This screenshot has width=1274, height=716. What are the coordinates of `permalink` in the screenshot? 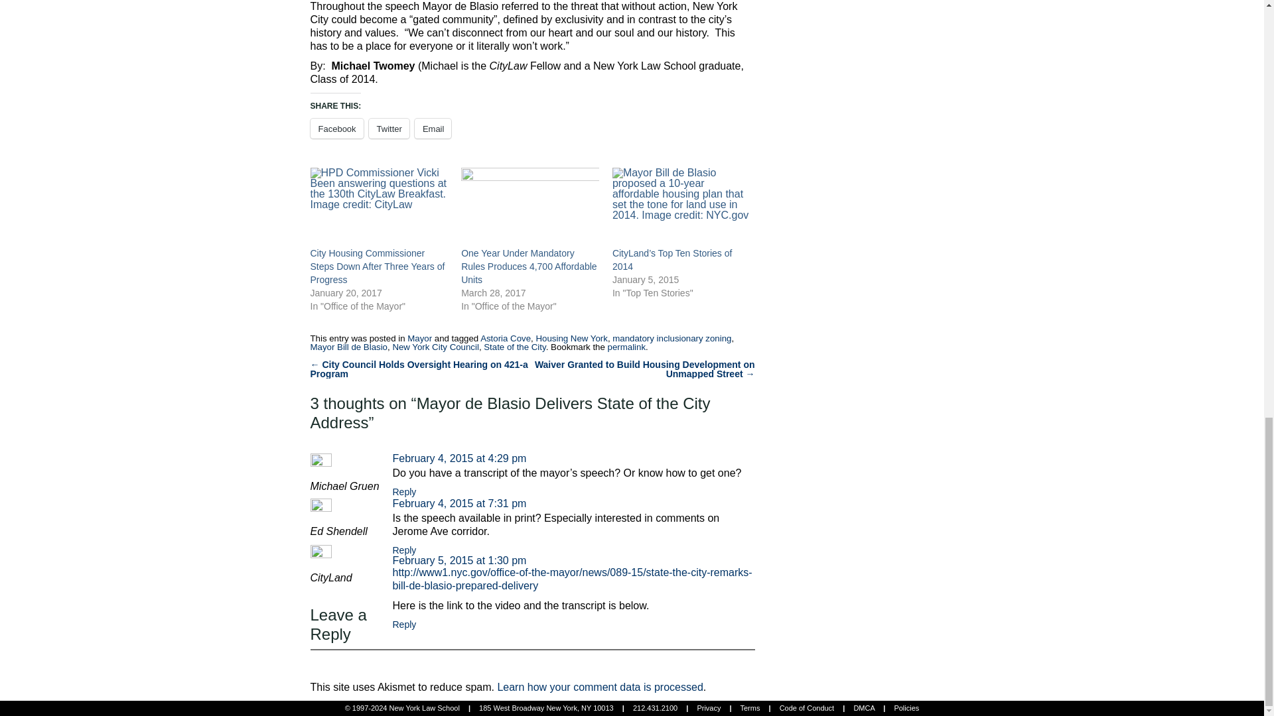 It's located at (626, 347).